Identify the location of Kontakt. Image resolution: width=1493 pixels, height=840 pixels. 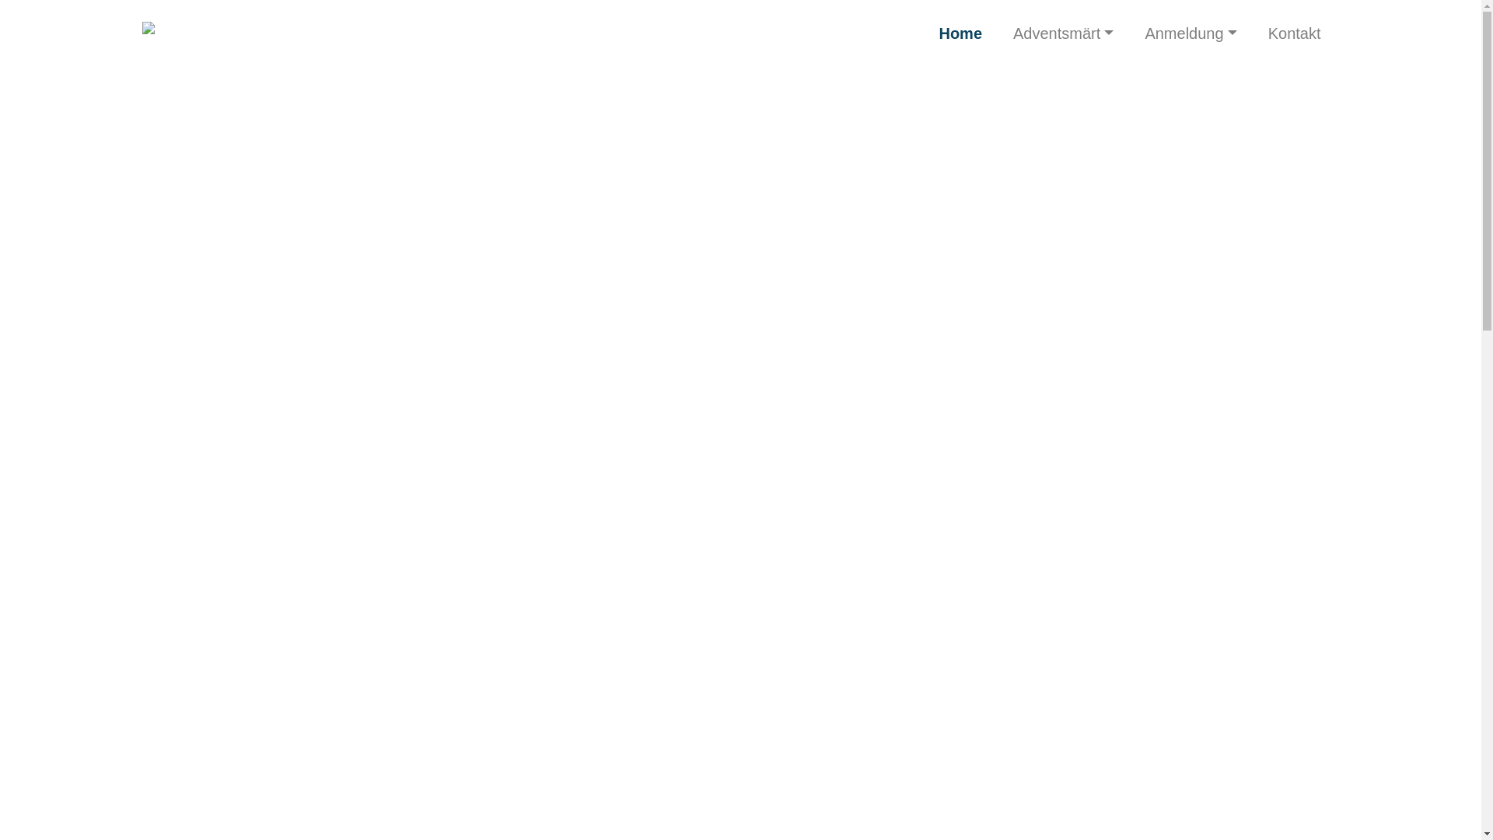
(1295, 34).